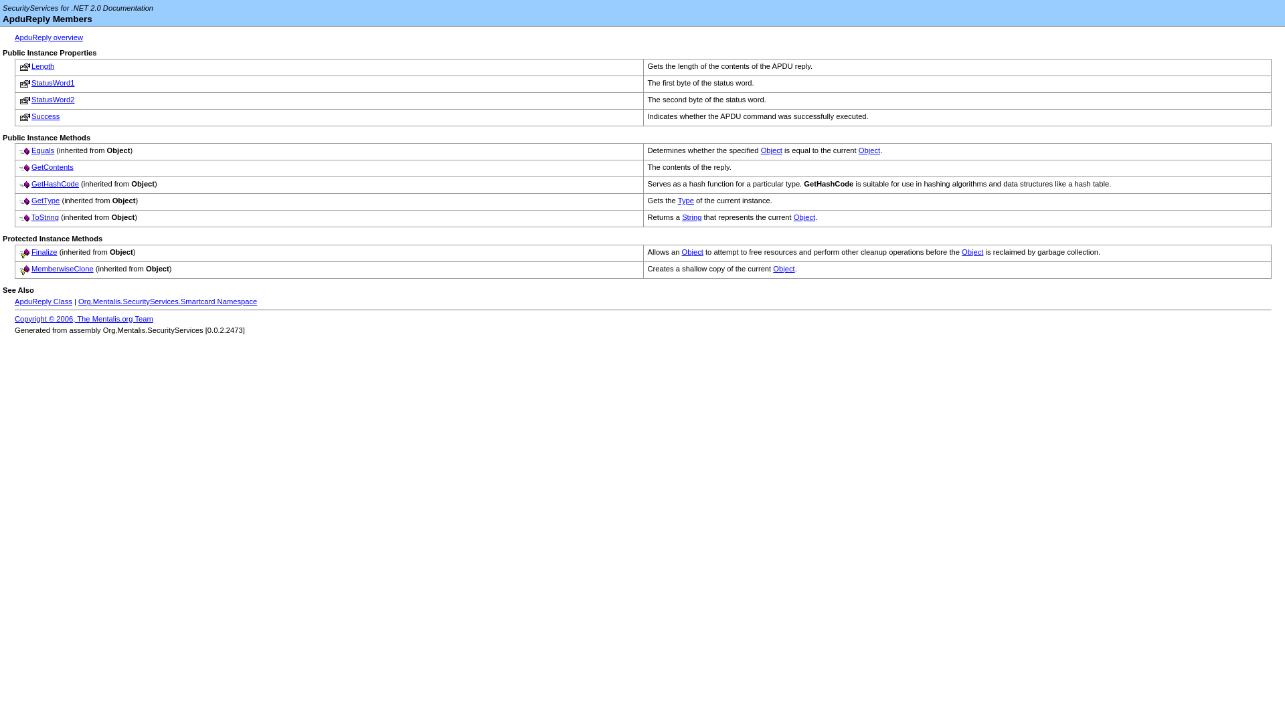 The height and width of the screenshot is (722, 1285). I want to click on Object, so click(771, 150).